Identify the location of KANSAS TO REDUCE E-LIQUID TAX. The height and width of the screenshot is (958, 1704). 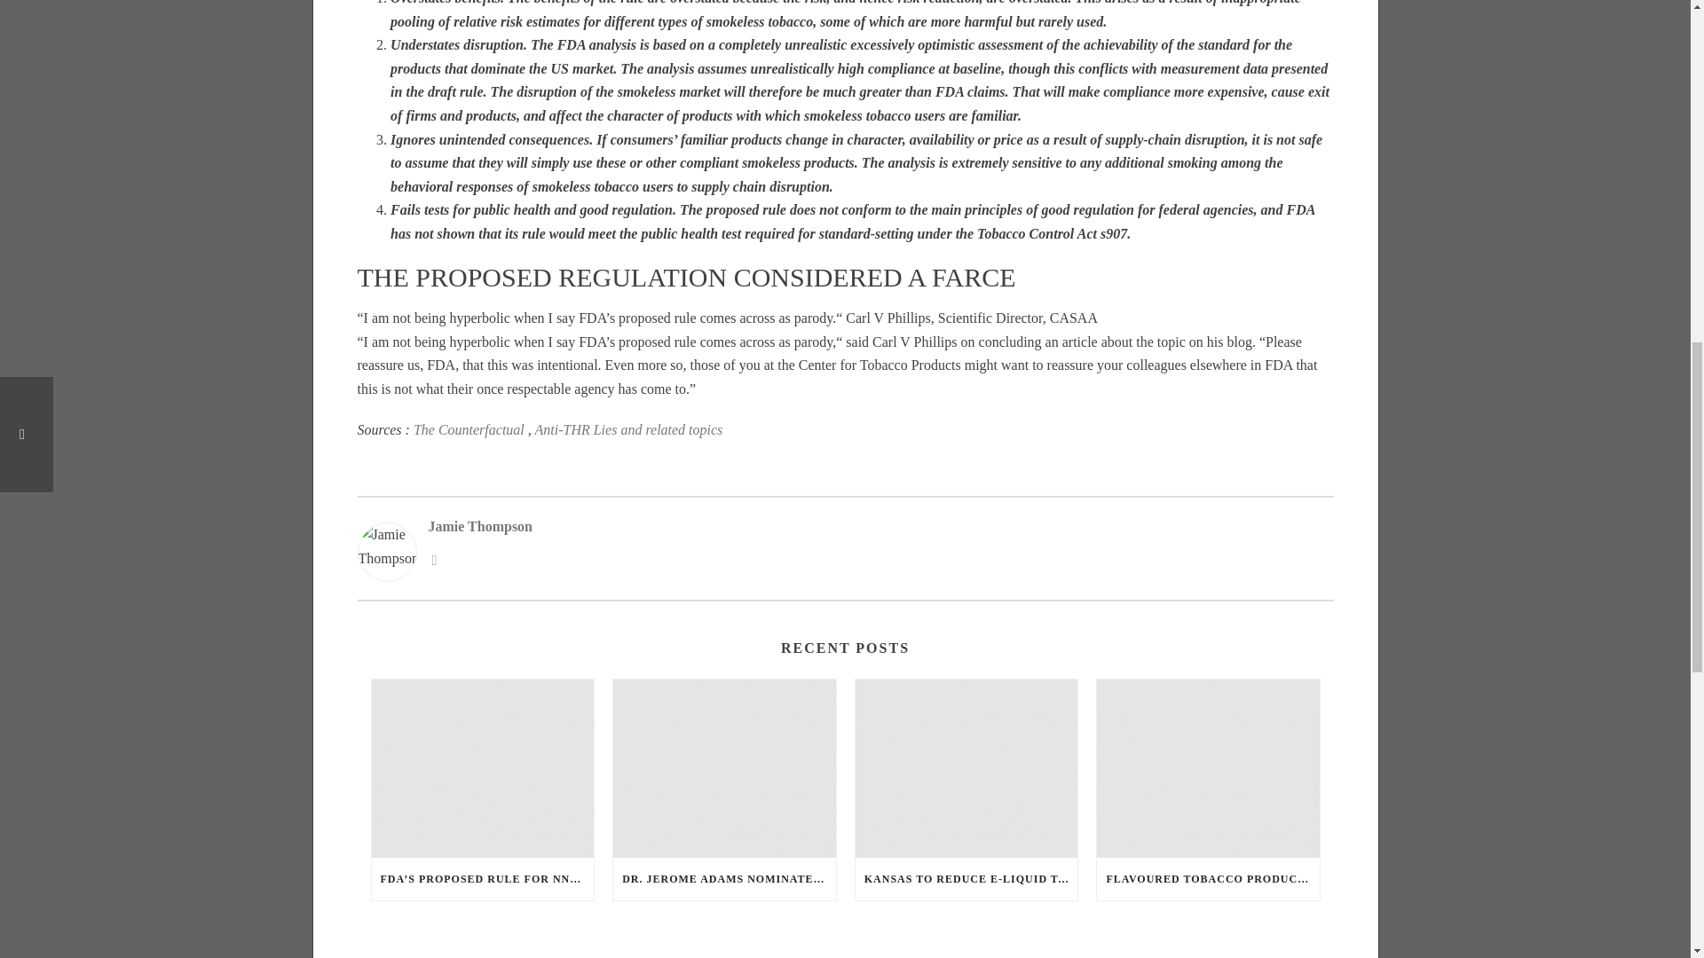
(966, 878).